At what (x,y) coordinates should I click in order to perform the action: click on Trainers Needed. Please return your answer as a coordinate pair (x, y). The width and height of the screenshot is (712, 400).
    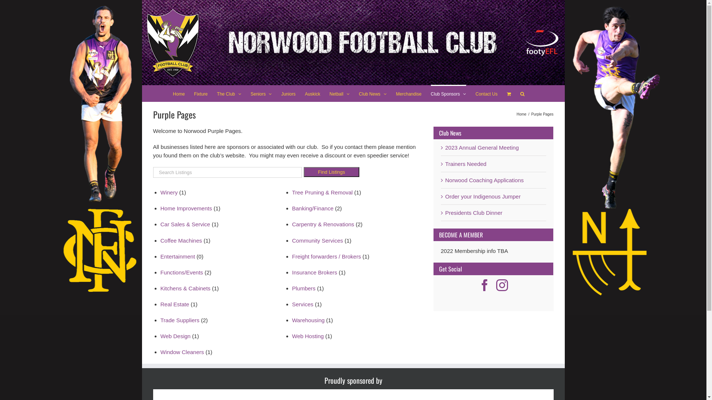
    Looking at the image, I should click on (466, 164).